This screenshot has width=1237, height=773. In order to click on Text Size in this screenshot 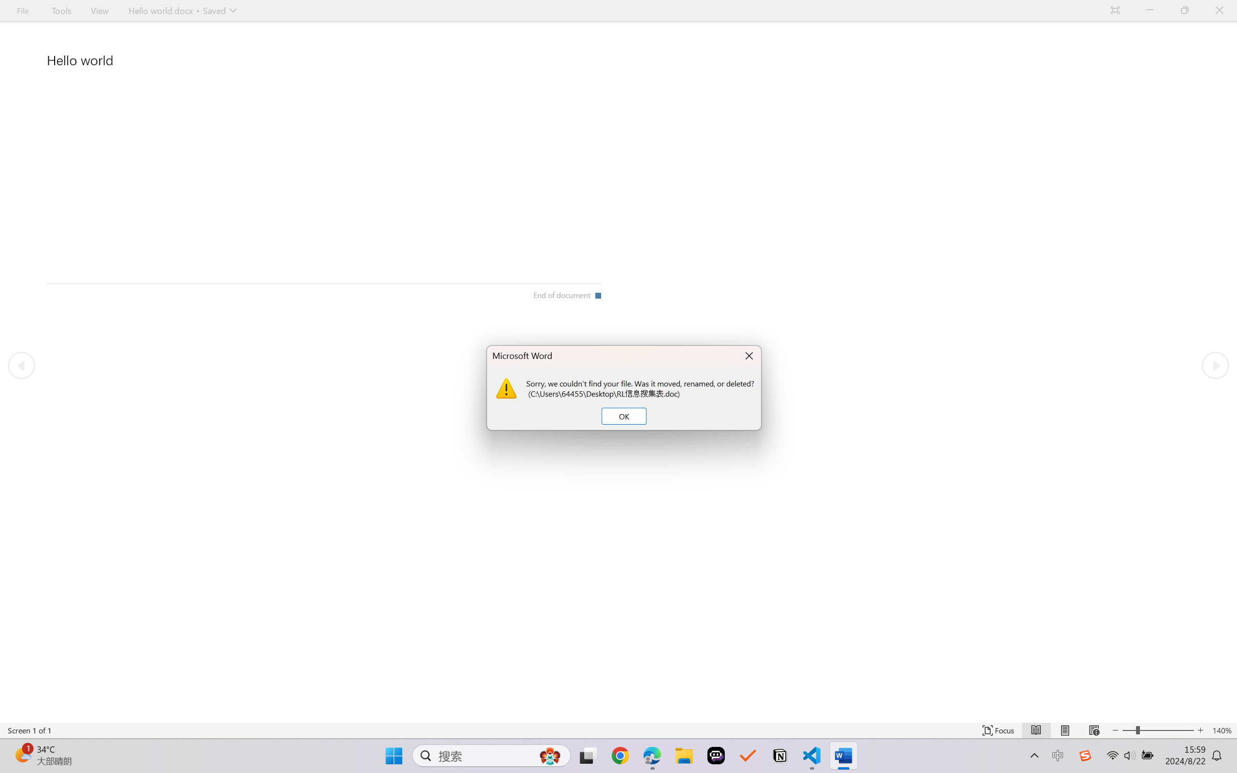, I will do `click(1158, 730)`.